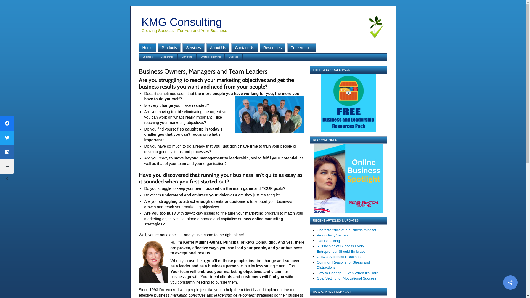 Image resolution: width=530 pixels, height=298 pixels. What do you see at coordinates (328, 241) in the screenshot?
I see `Habit Stacking` at bounding box center [328, 241].